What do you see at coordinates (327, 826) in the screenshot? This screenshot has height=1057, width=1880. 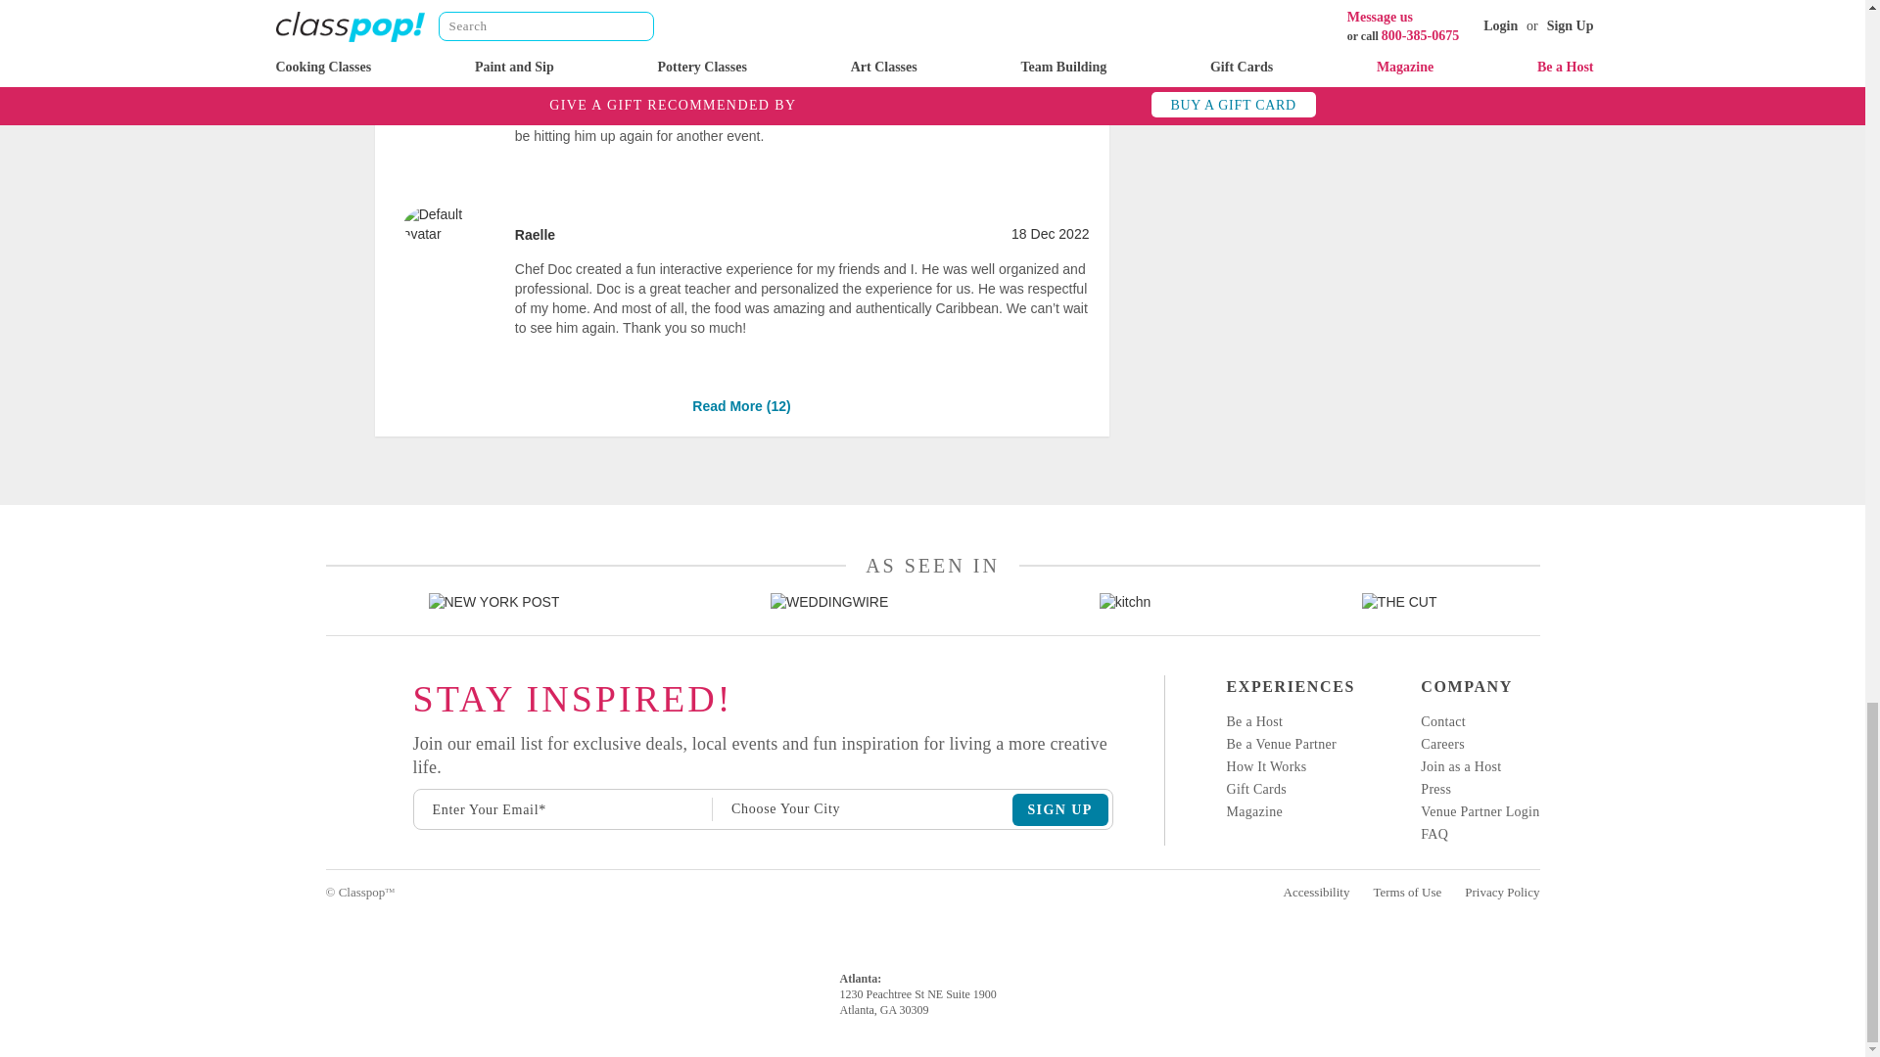 I see `Pinterest` at bounding box center [327, 826].